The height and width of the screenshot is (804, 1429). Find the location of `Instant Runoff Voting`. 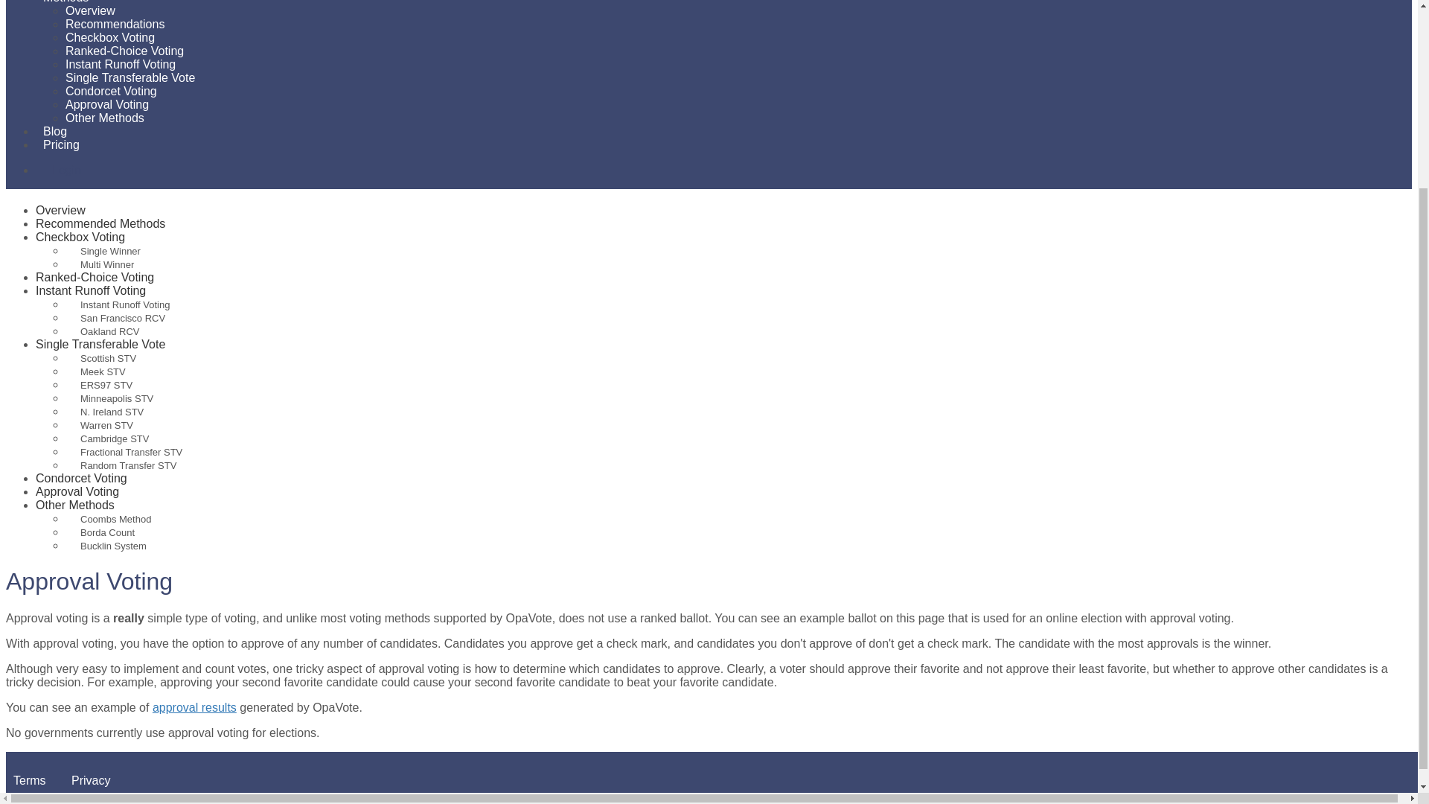

Instant Runoff Voting is located at coordinates (121, 64).